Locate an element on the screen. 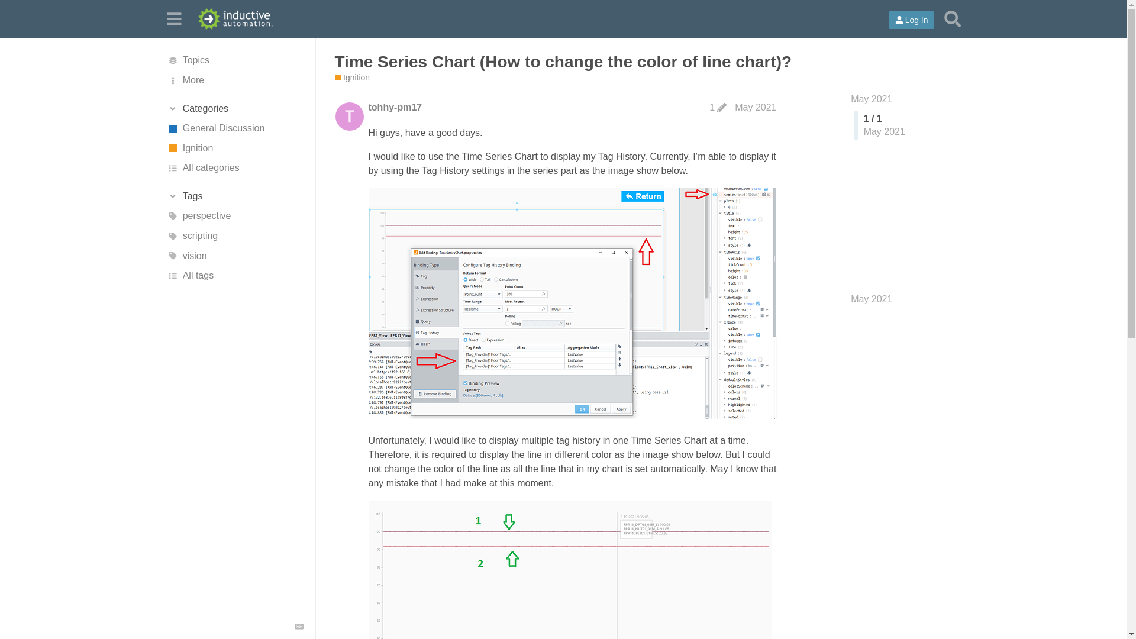 Image resolution: width=1136 pixels, height=639 pixels. May 2021 is located at coordinates (755, 107).